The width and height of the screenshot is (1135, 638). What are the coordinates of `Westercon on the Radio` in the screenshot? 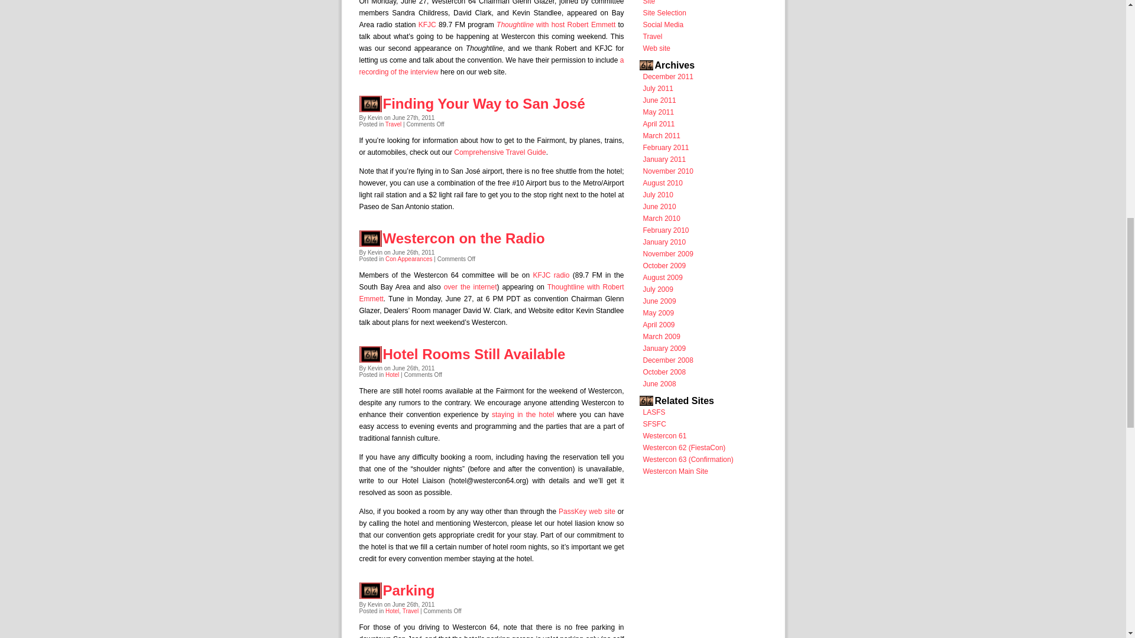 It's located at (463, 237).